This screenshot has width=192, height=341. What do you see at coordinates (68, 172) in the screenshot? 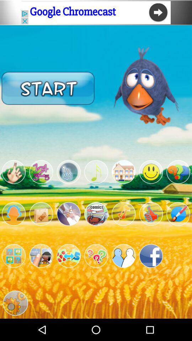
I see `button` at bounding box center [68, 172].